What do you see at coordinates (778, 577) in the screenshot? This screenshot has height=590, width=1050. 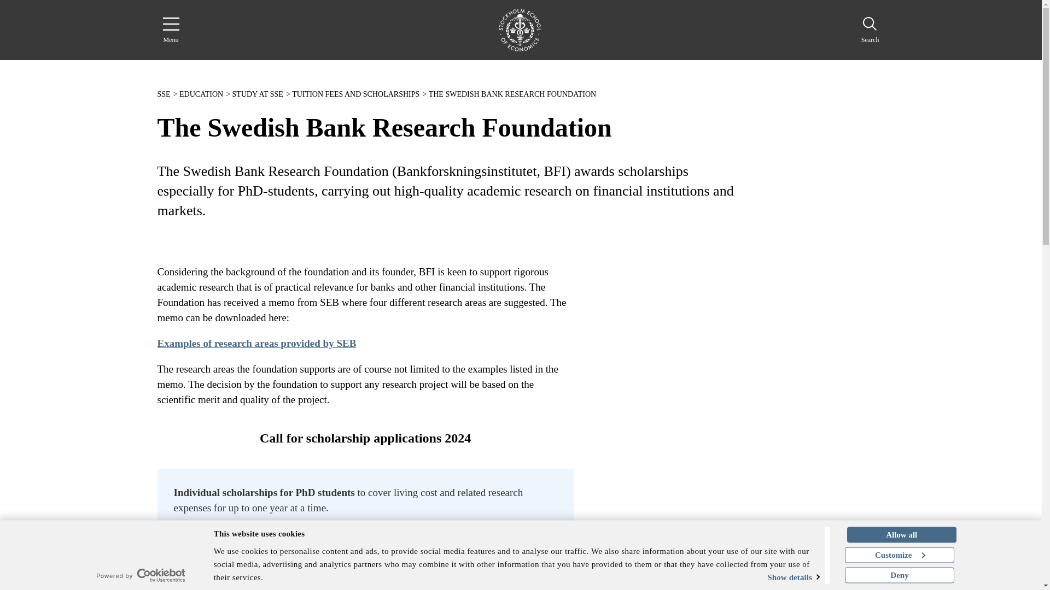 I see `Show details` at bounding box center [778, 577].